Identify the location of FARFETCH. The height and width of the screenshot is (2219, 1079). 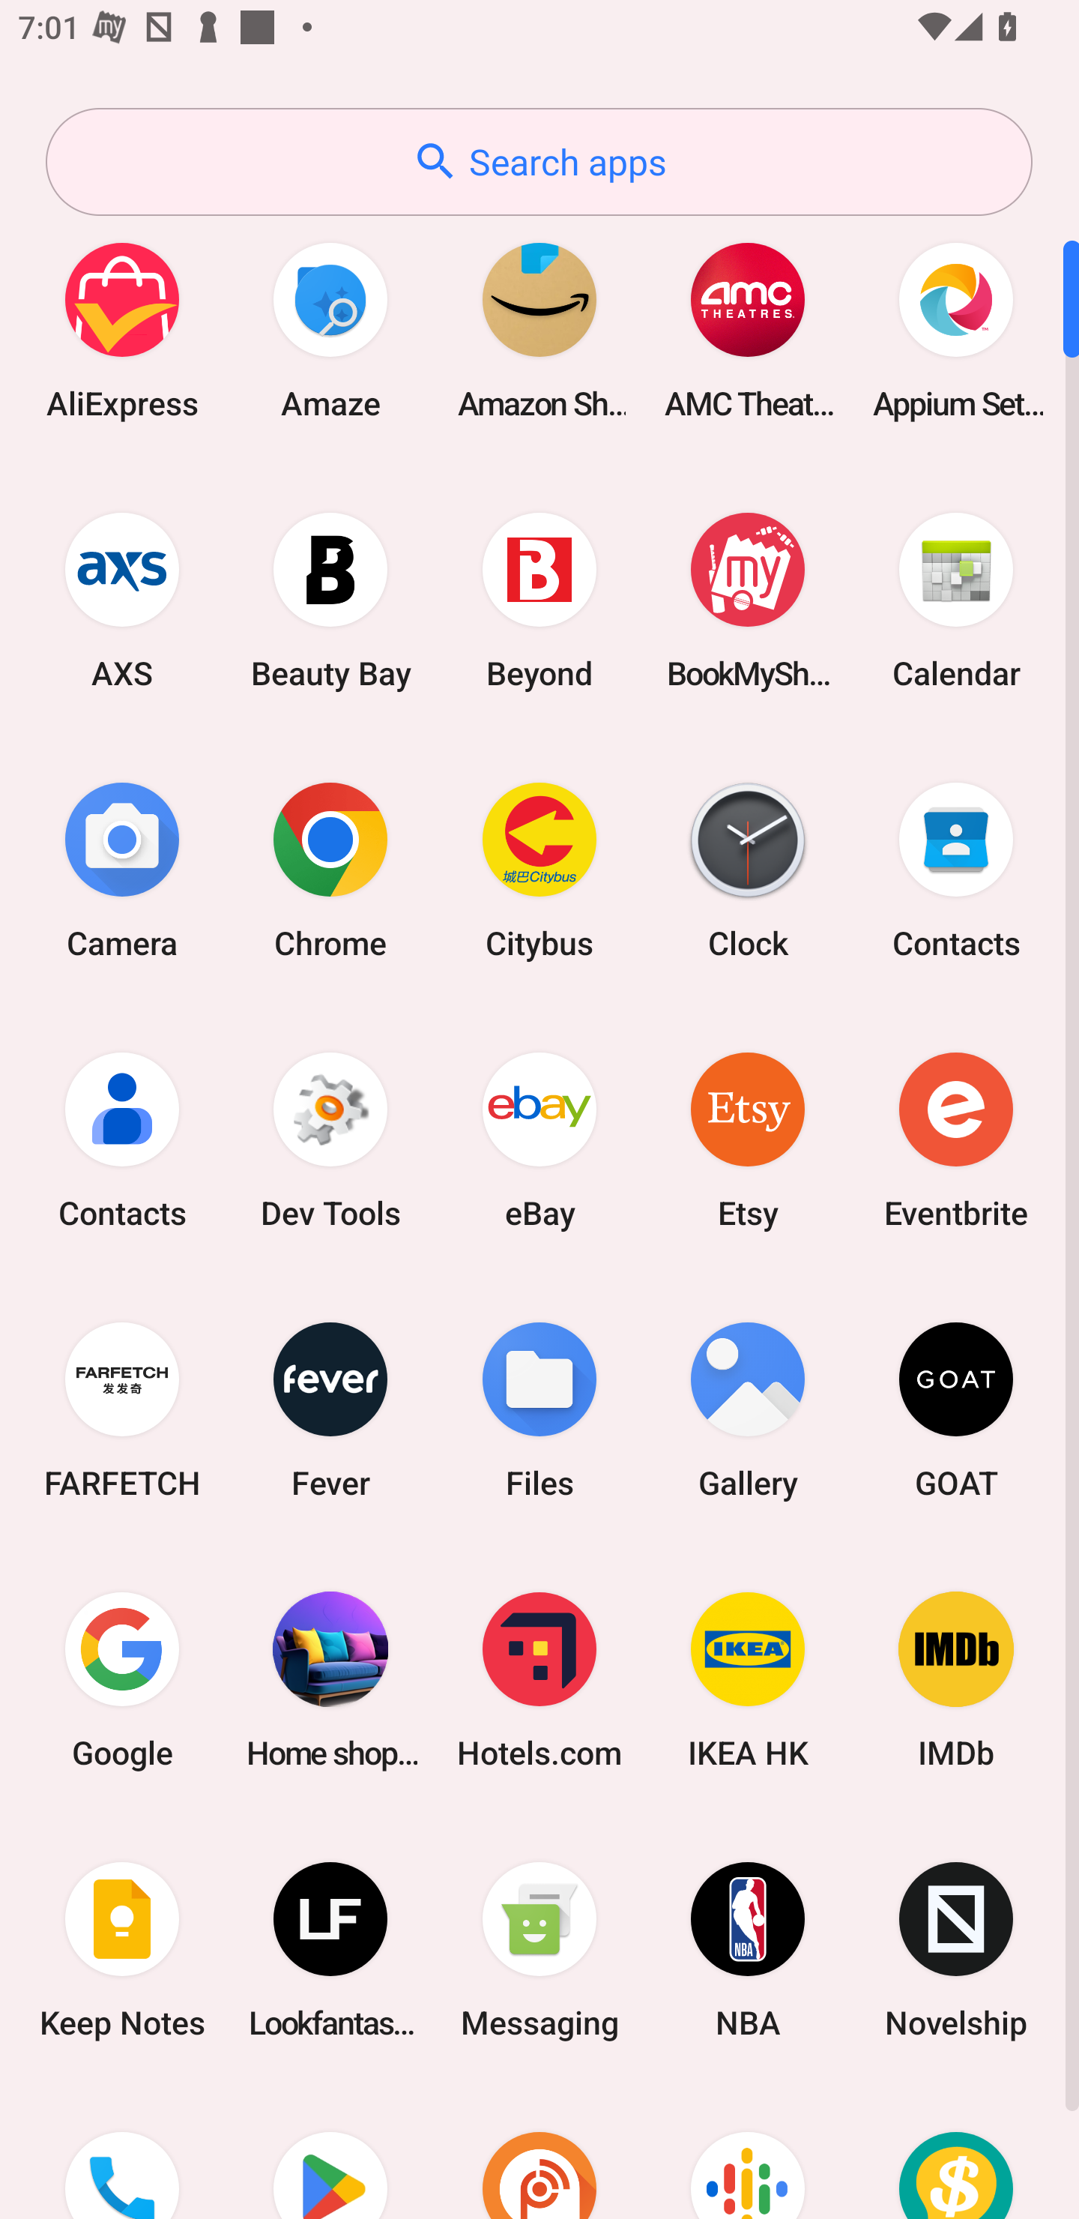
(122, 1409).